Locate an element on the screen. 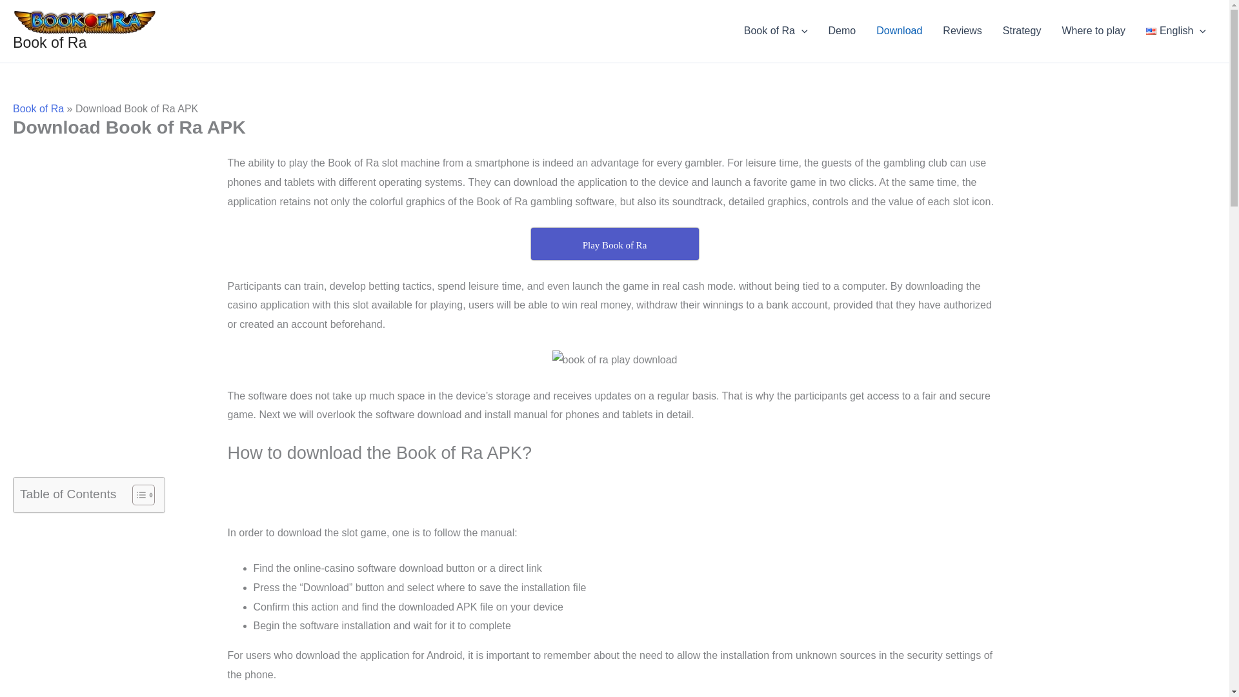 The width and height of the screenshot is (1239, 697). Demo is located at coordinates (841, 30).